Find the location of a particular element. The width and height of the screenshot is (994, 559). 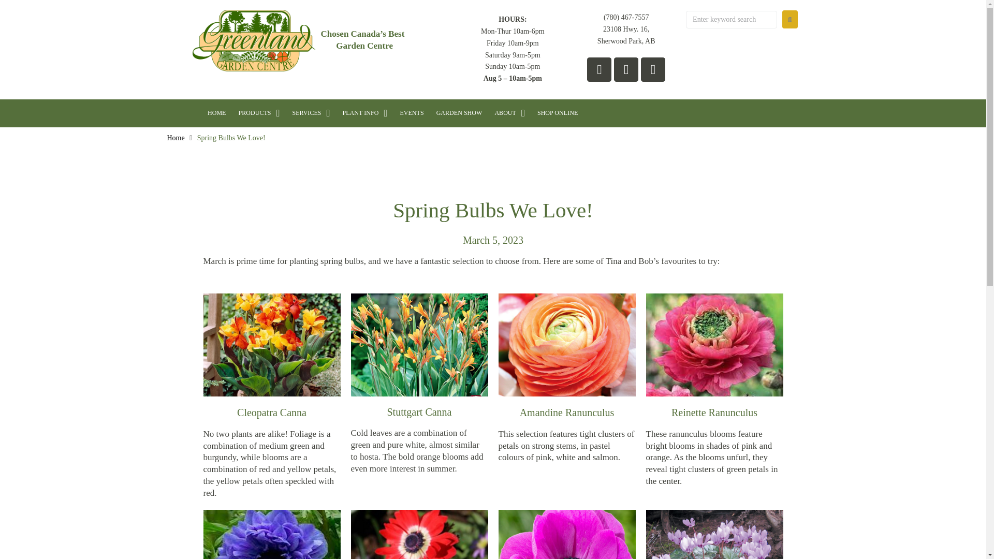

SHOP ONLINE is located at coordinates (557, 113).